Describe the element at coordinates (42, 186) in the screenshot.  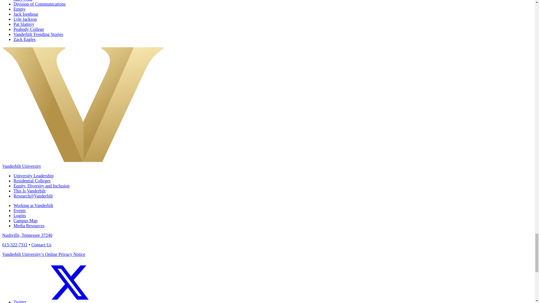
I see `Equity, Diversity and Inclusion` at that location.